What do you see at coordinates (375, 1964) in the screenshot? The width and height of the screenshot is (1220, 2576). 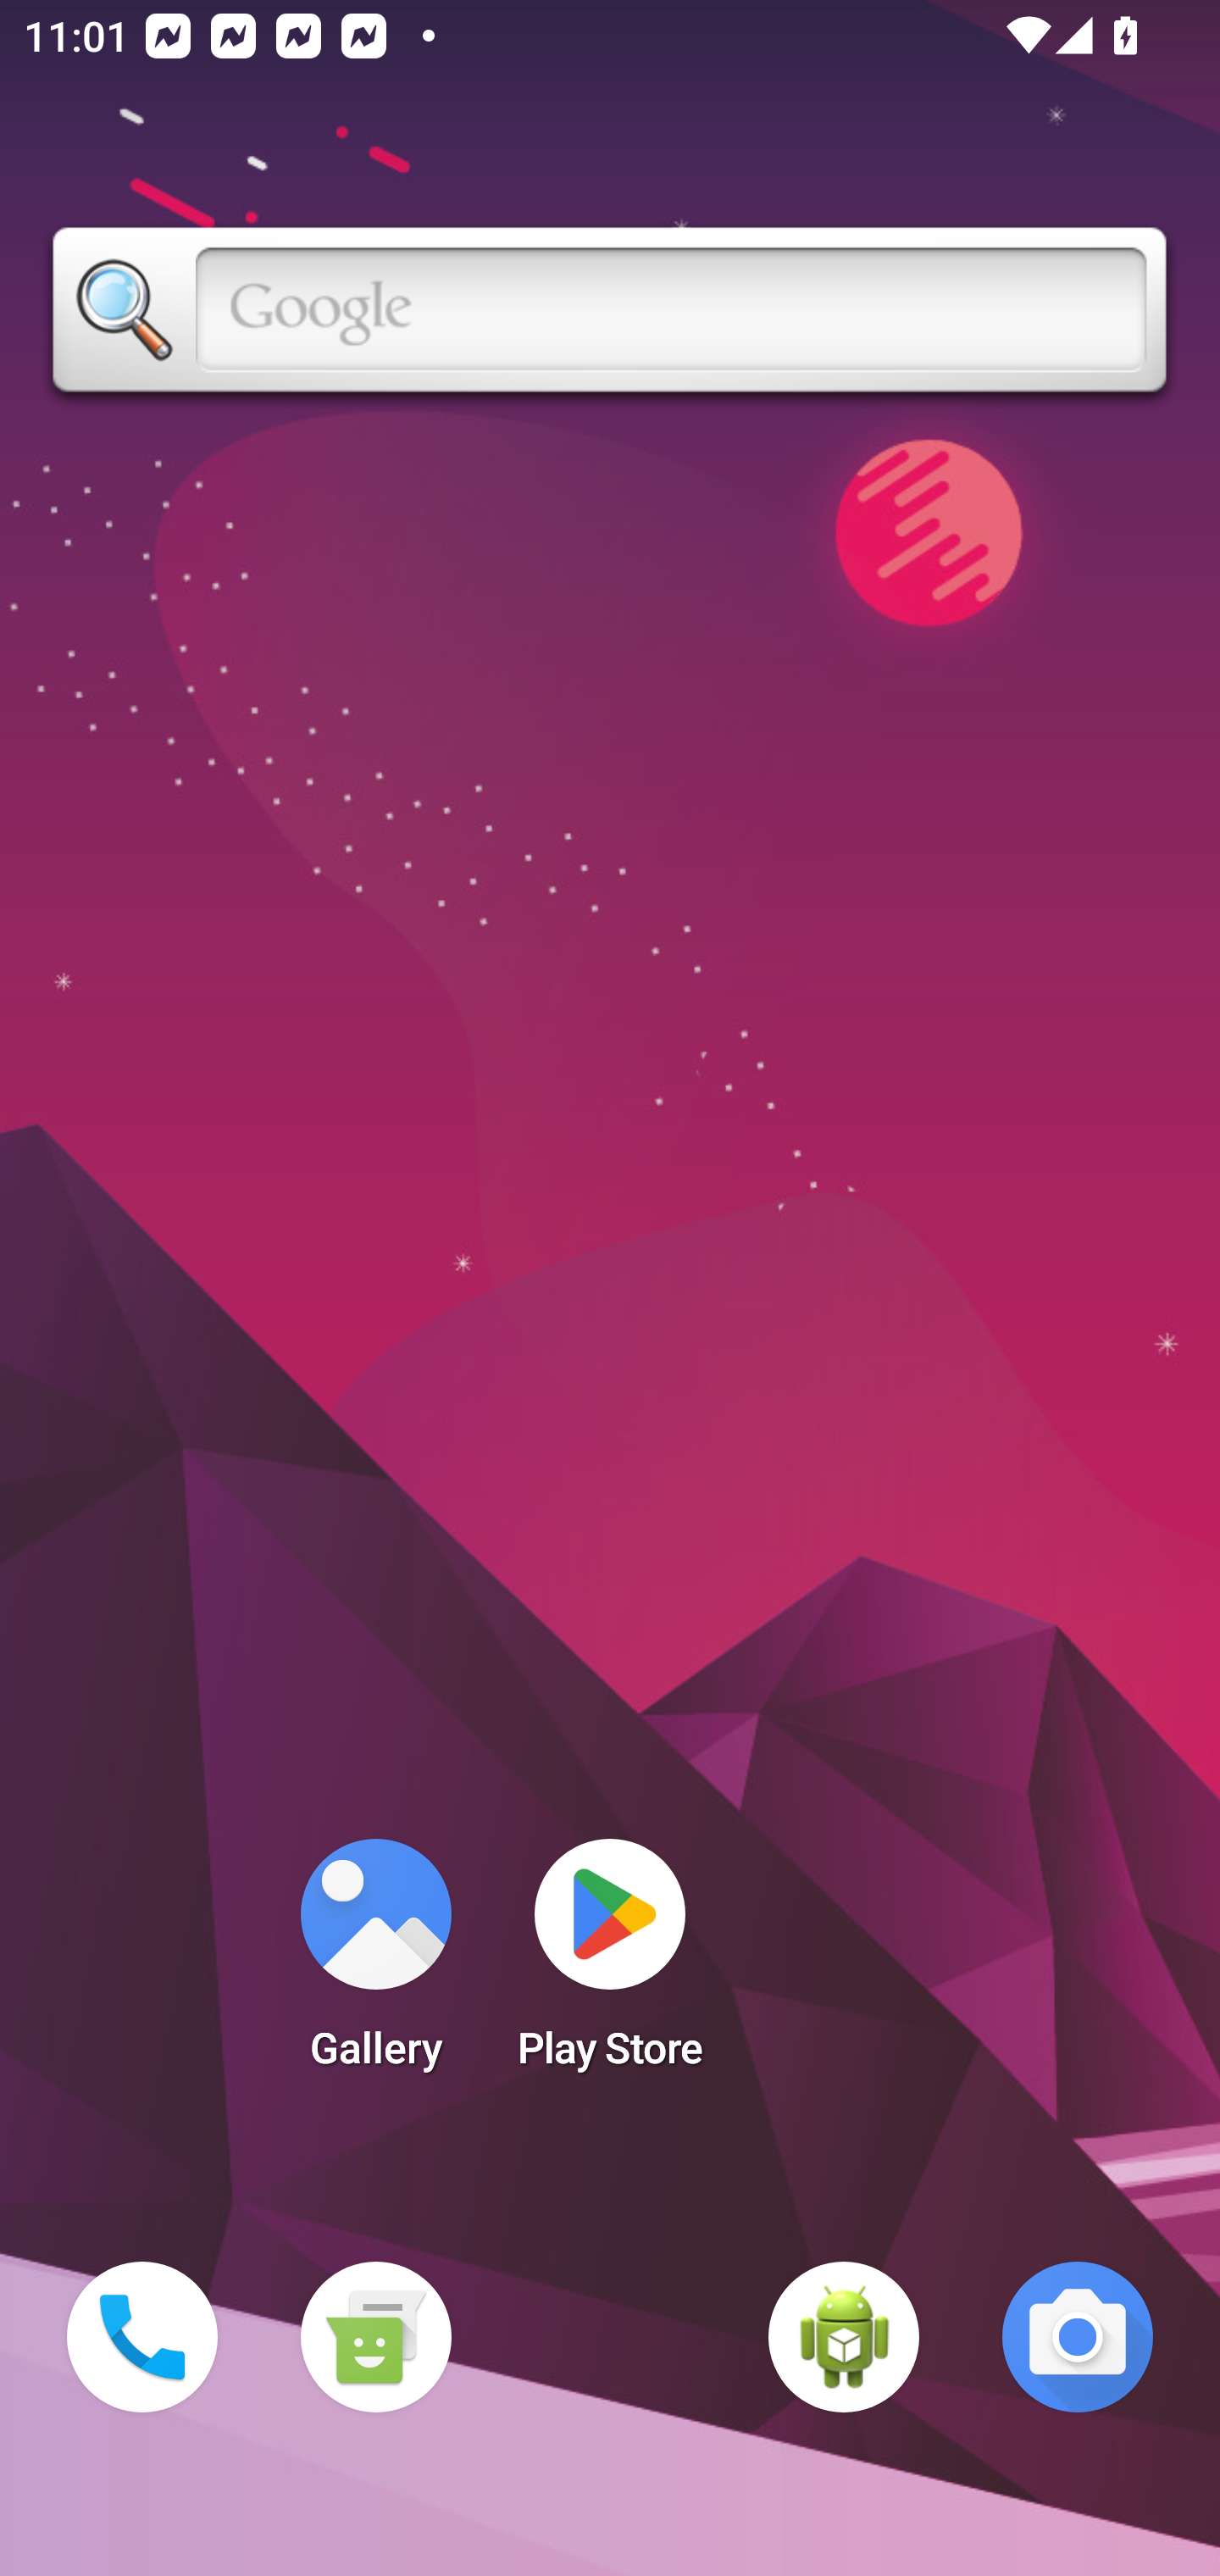 I see `Gallery` at bounding box center [375, 1964].